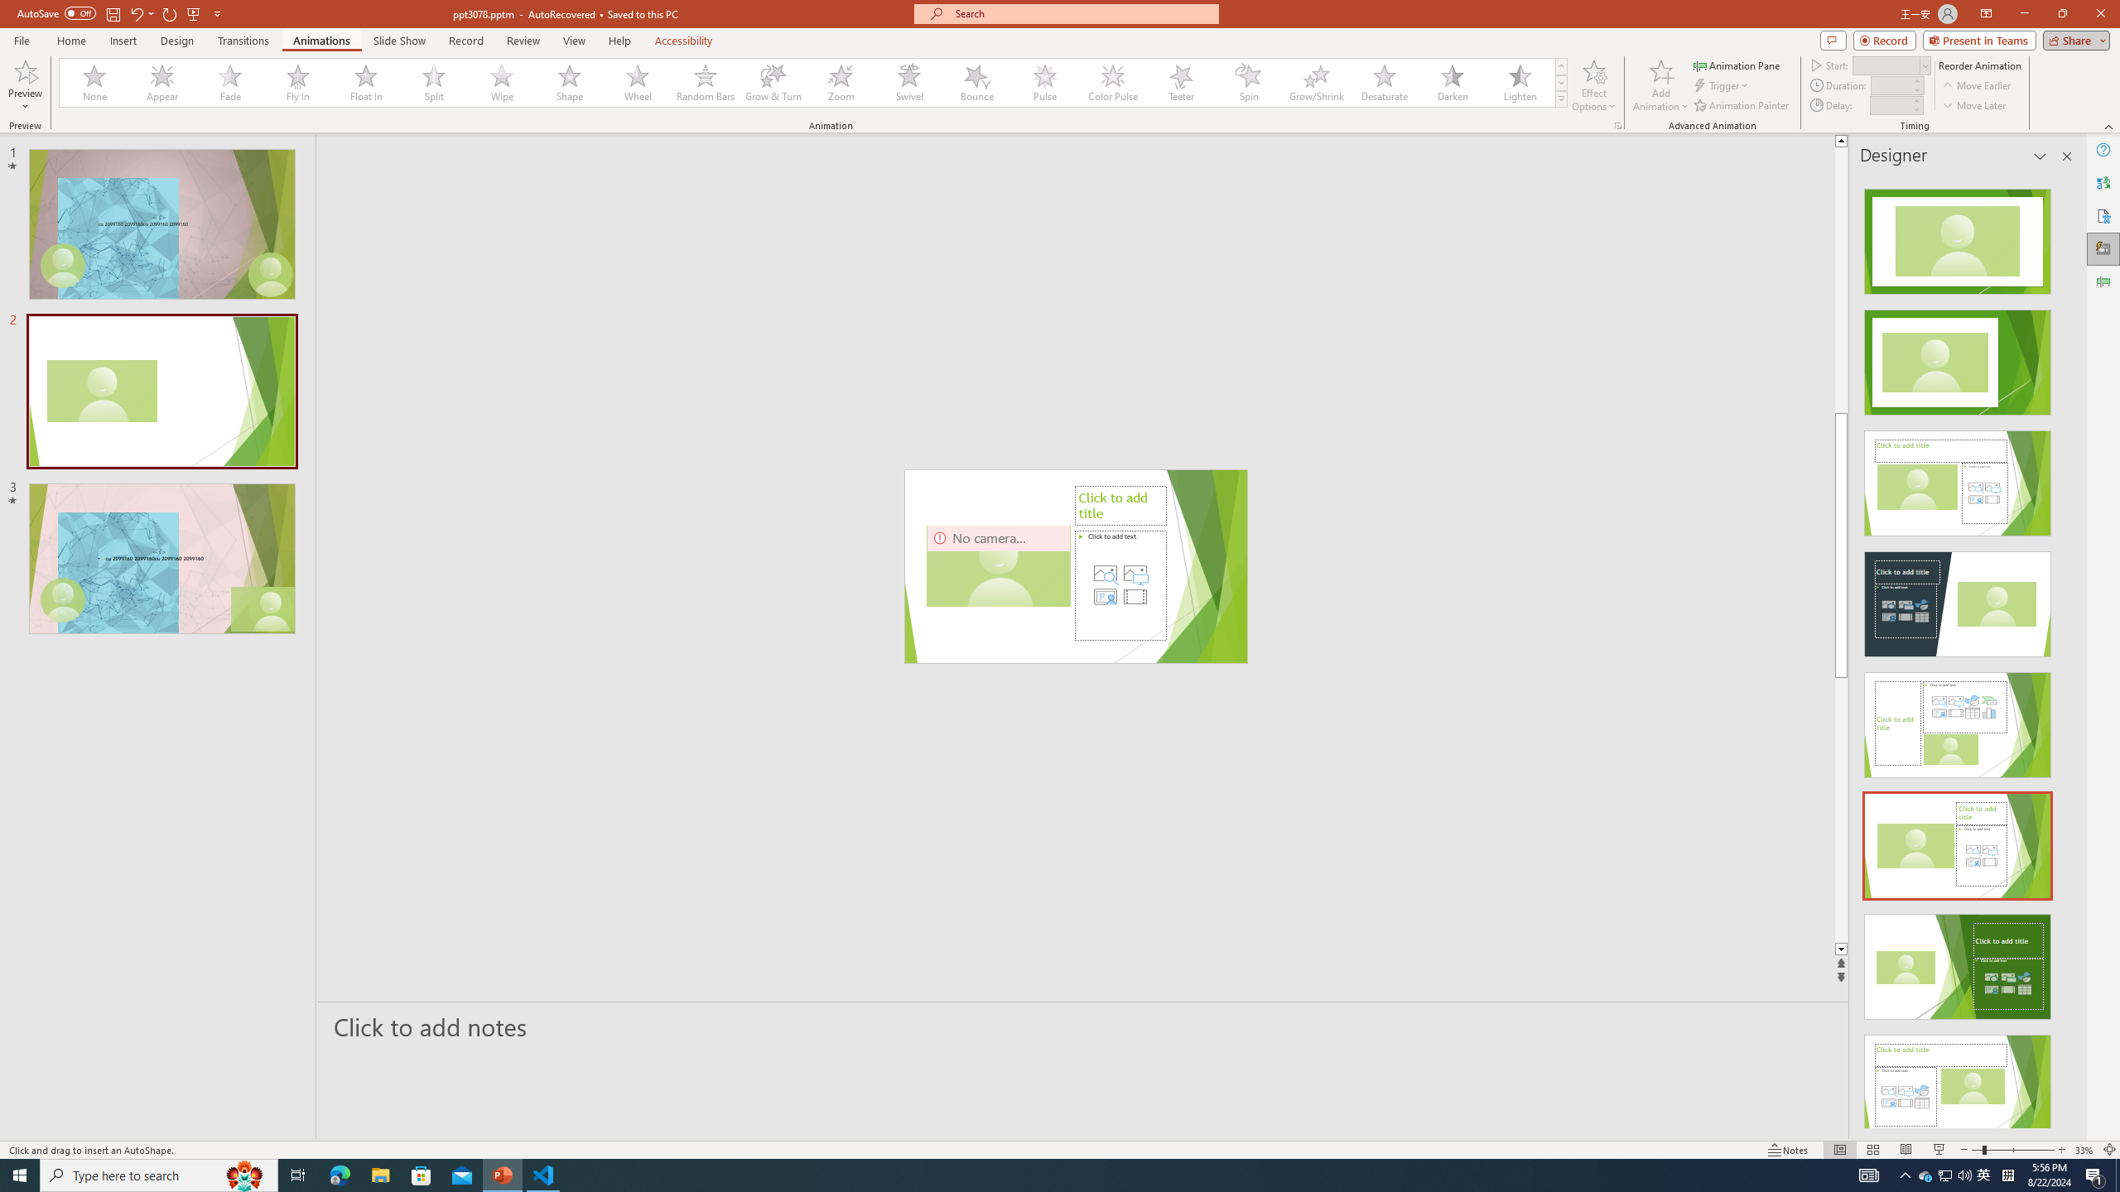 Image resolution: width=2120 pixels, height=1192 pixels. What do you see at coordinates (1979, 40) in the screenshot?
I see `Present in Teams` at bounding box center [1979, 40].